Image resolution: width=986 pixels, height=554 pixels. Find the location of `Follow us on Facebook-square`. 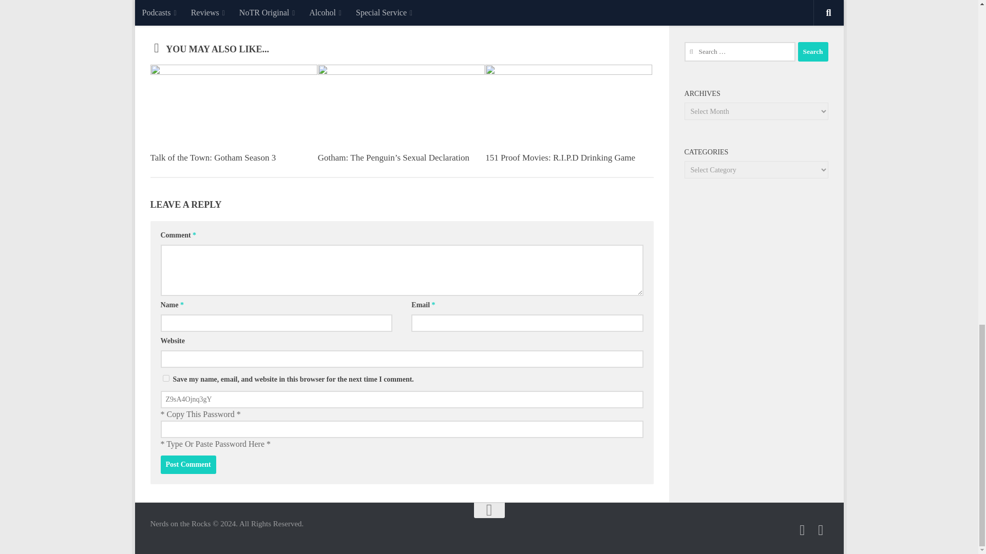

Follow us on Facebook-square is located at coordinates (821, 530).